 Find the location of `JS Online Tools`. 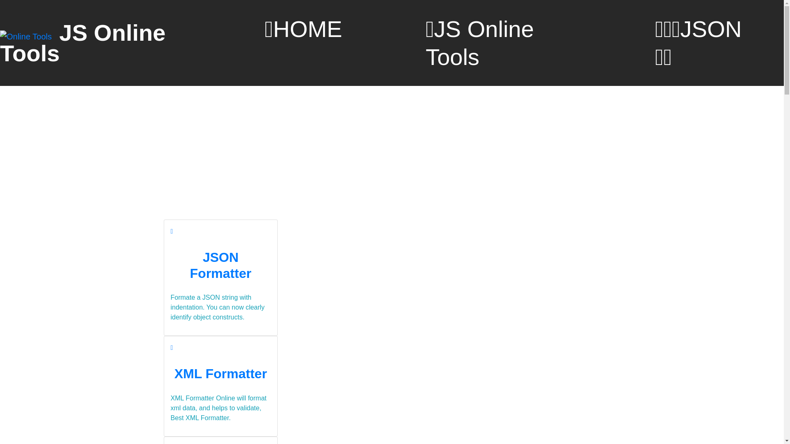

JS Online Tools is located at coordinates (83, 43).